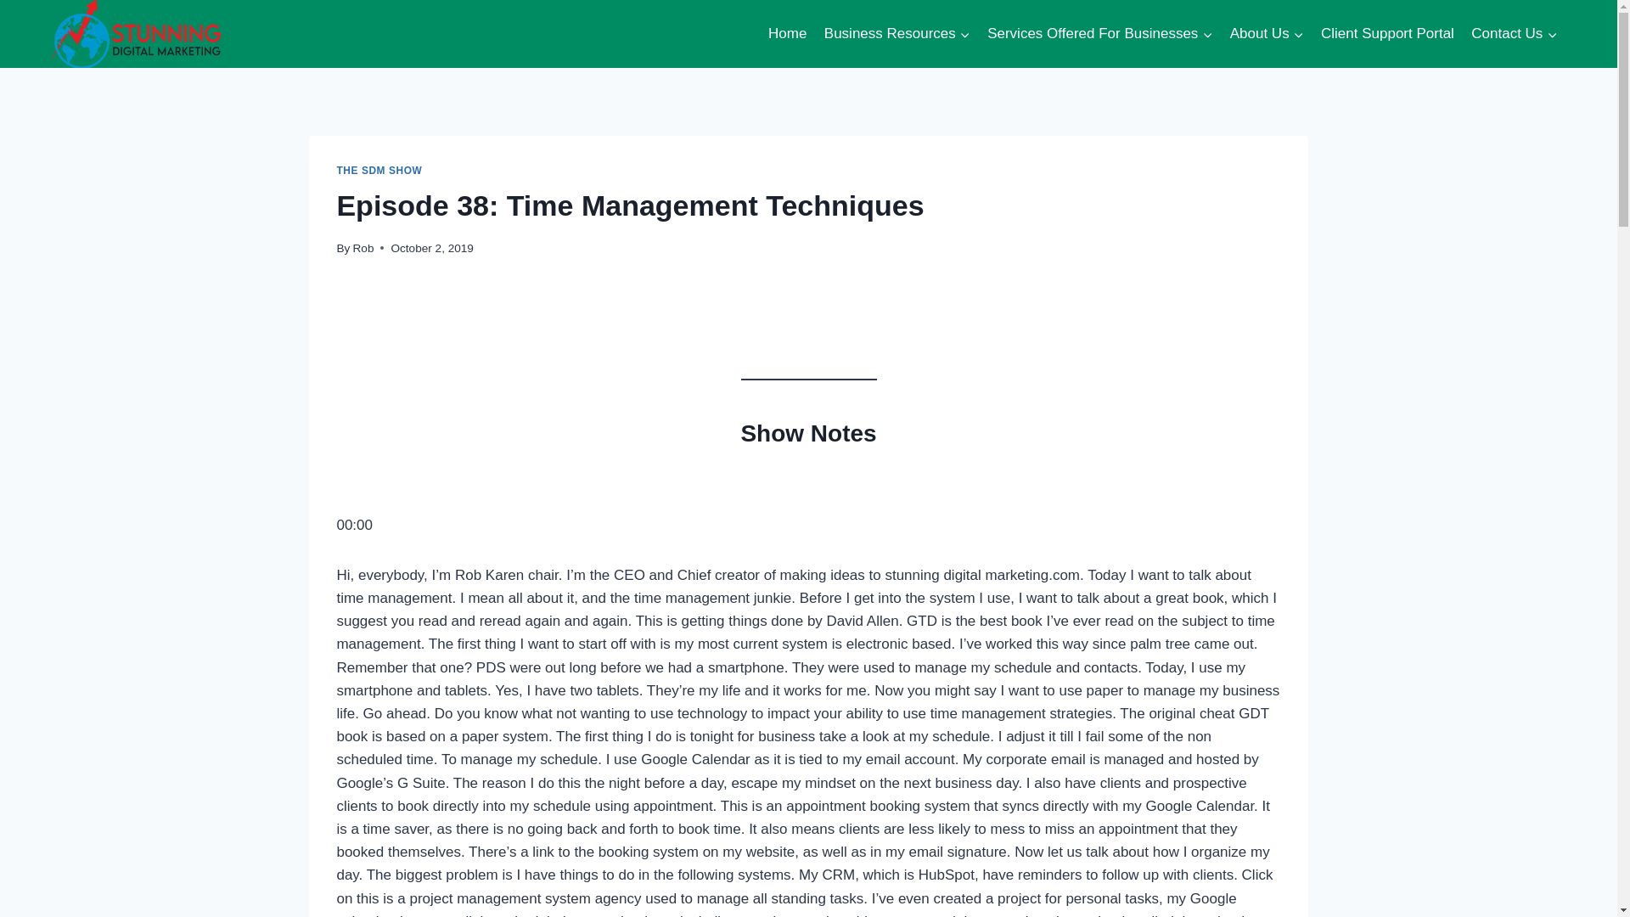 This screenshot has width=1630, height=917. Describe the element at coordinates (1387, 34) in the screenshot. I see `Client Support Portal` at that location.